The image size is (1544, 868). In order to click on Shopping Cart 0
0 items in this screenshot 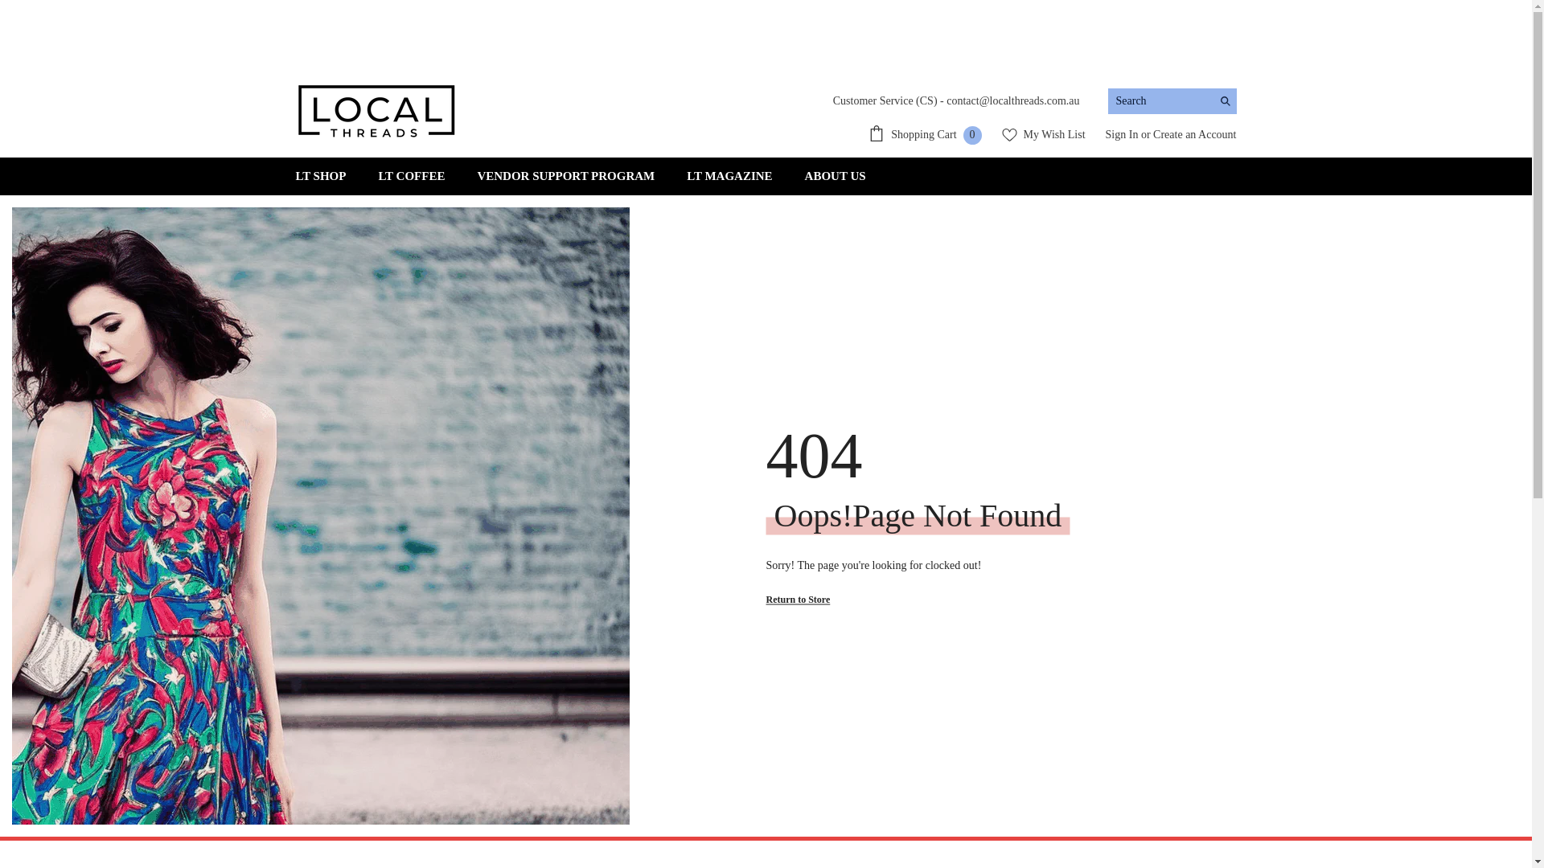, I will do `click(925, 135)`.